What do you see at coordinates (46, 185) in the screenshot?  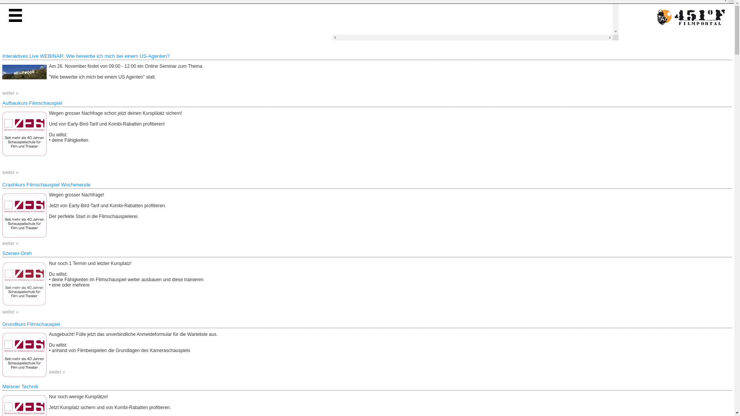 I see `Crashkurs Filmschauspiel Wochenende` at bounding box center [46, 185].